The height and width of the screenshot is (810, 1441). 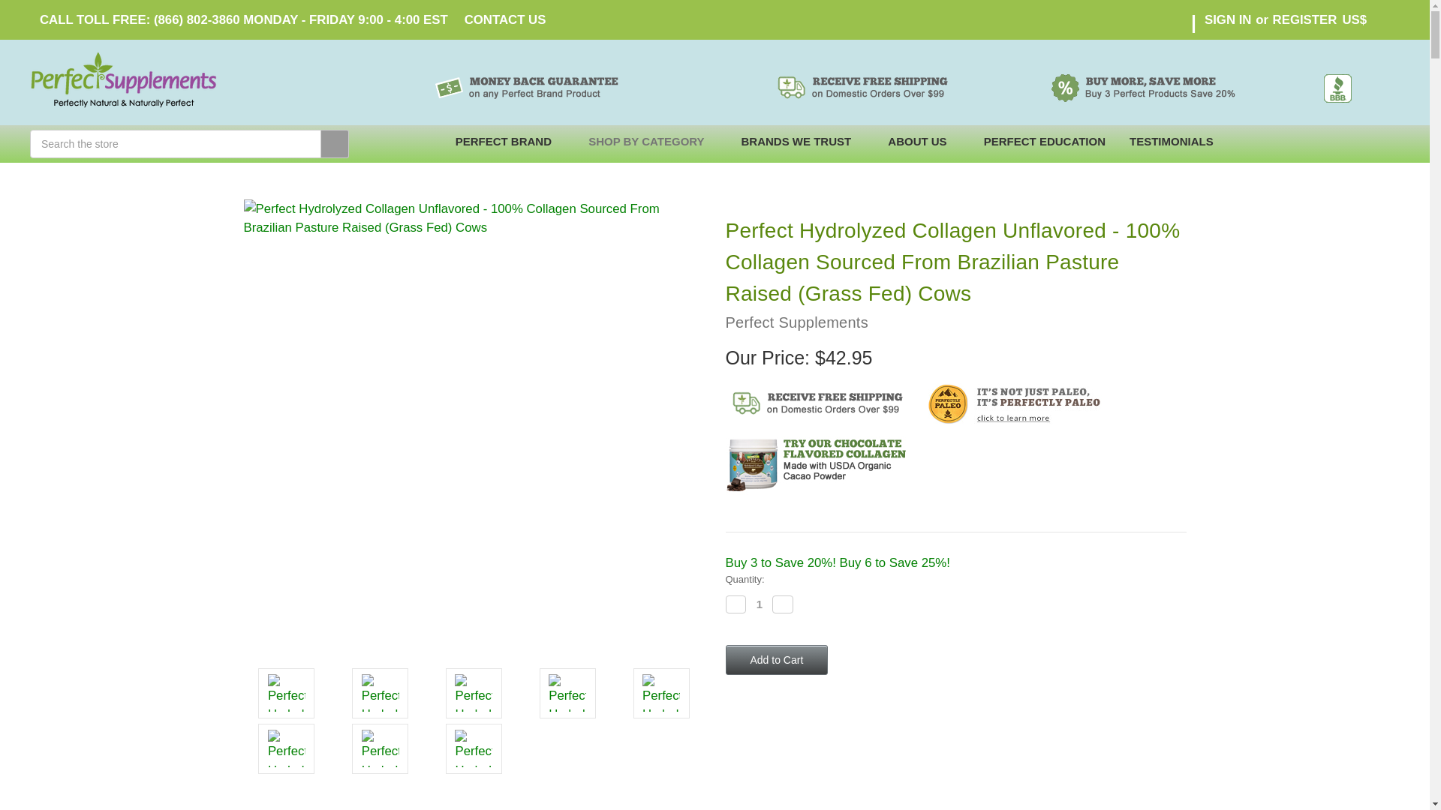 What do you see at coordinates (776, 659) in the screenshot?
I see `Add to Cart` at bounding box center [776, 659].